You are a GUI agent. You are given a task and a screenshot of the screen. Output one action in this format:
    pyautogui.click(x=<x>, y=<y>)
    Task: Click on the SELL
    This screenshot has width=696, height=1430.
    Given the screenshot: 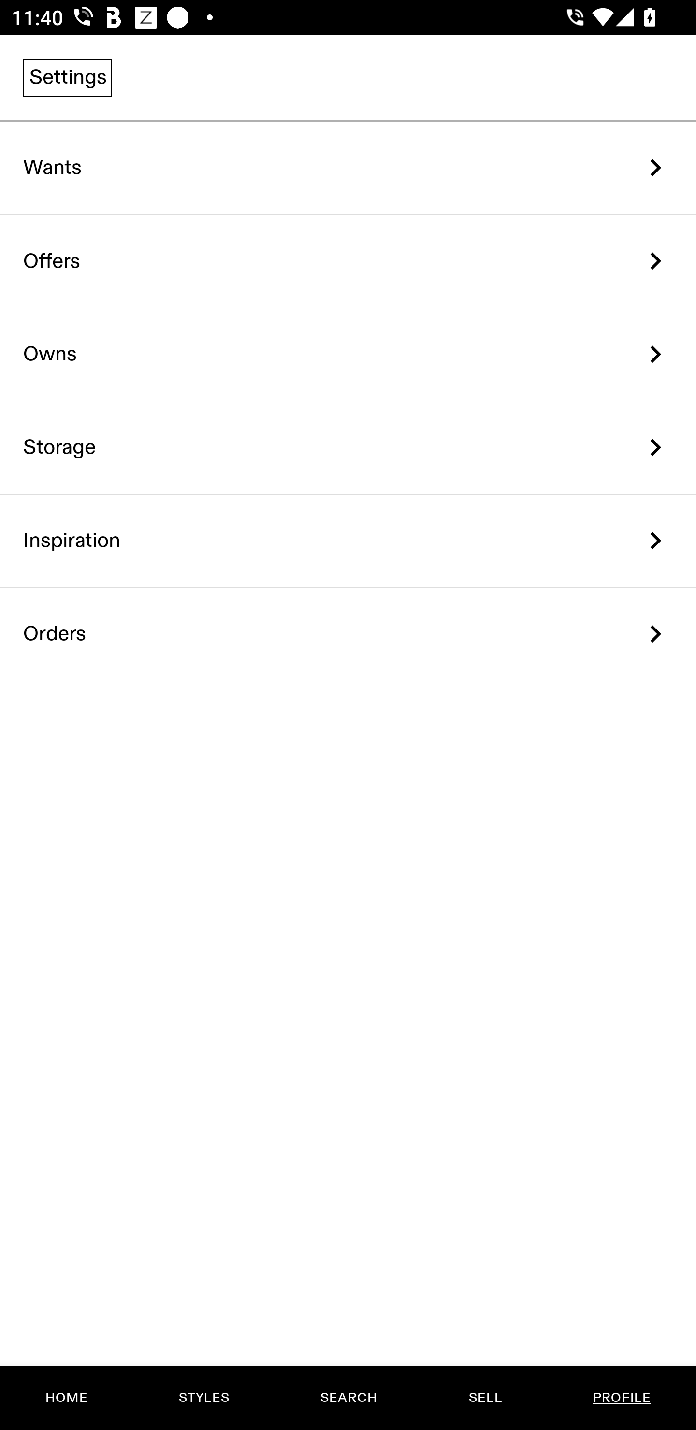 What is the action you would take?
    pyautogui.click(x=485, y=1398)
    